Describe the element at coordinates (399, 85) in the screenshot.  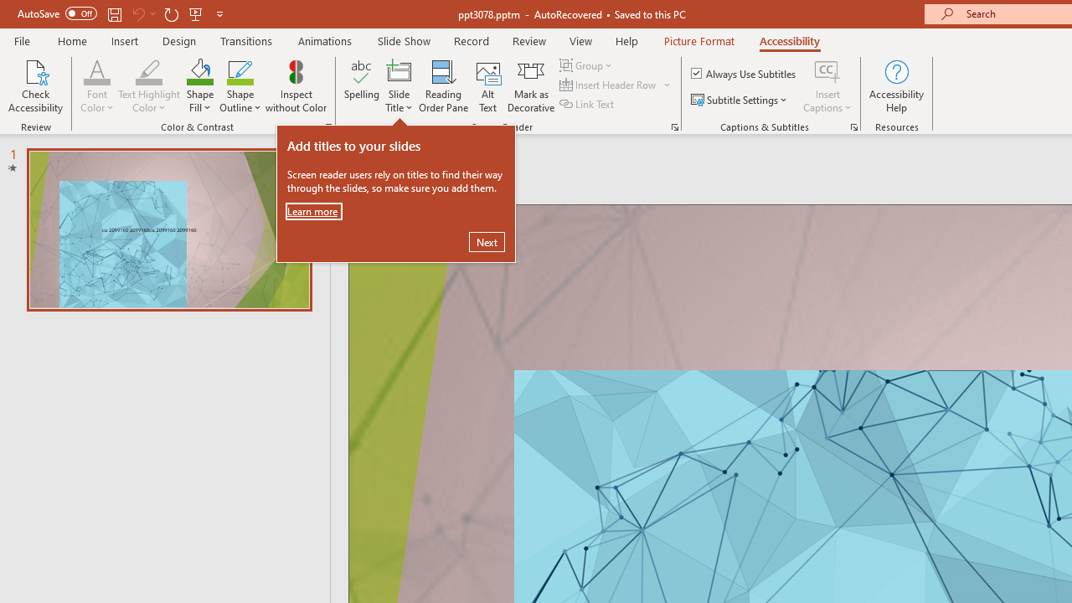
I see `Slide Title` at that location.